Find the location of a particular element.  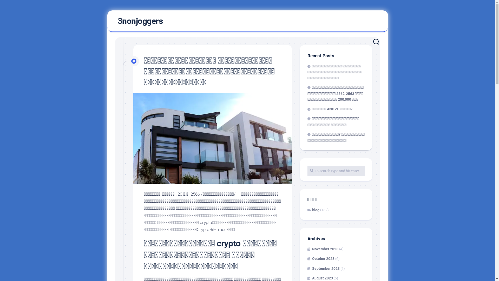

November 2023 is located at coordinates (323, 249).